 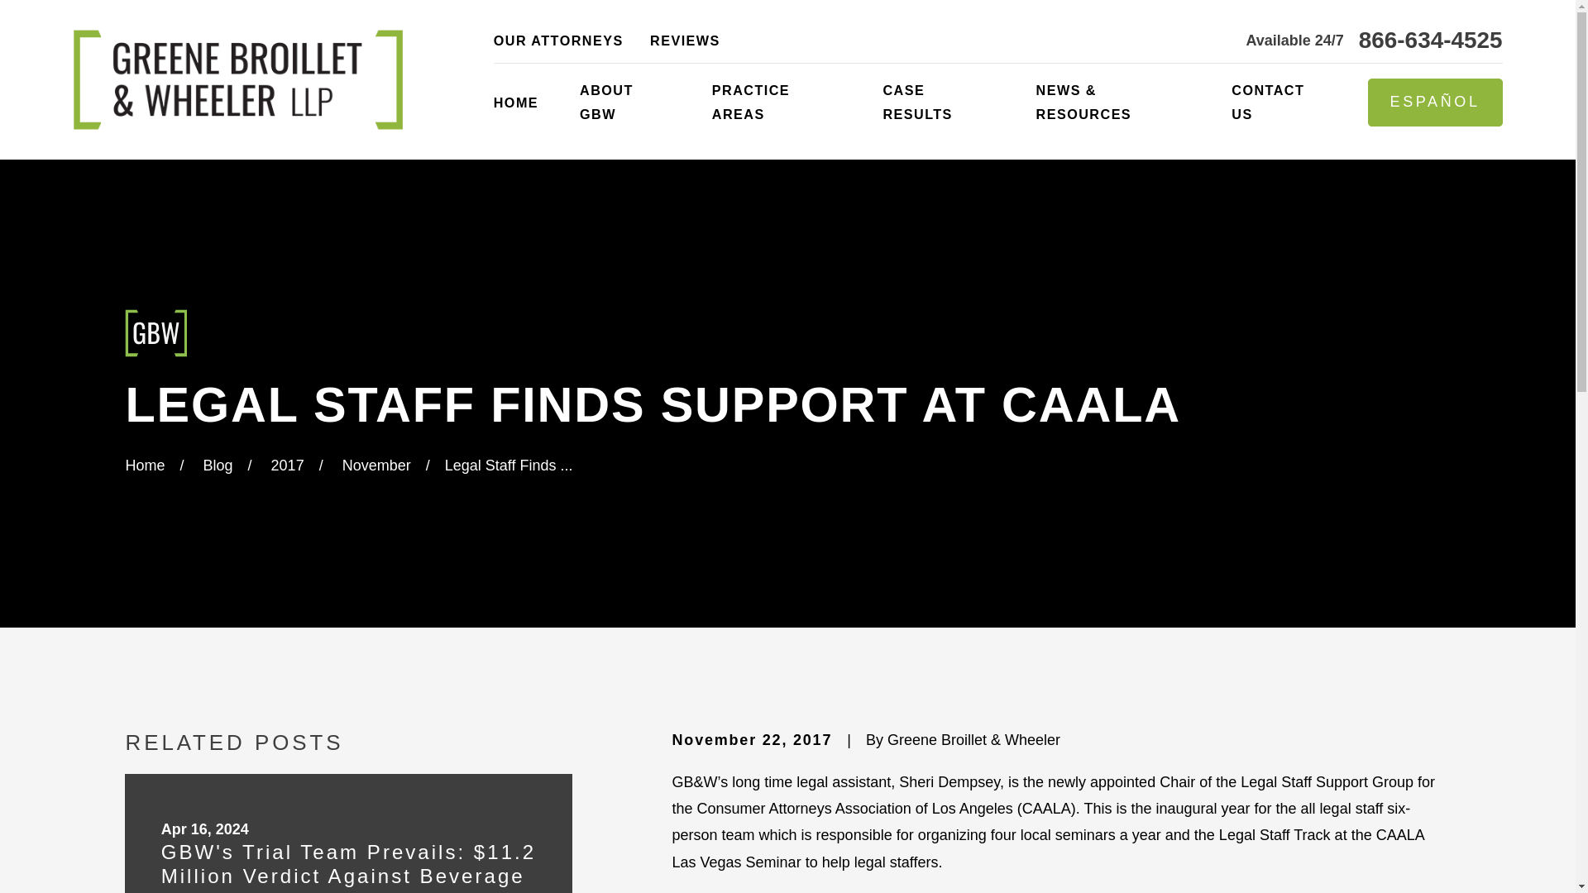 What do you see at coordinates (624, 103) in the screenshot?
I see `ABOUT GBW` at bounding box center [624, 103].